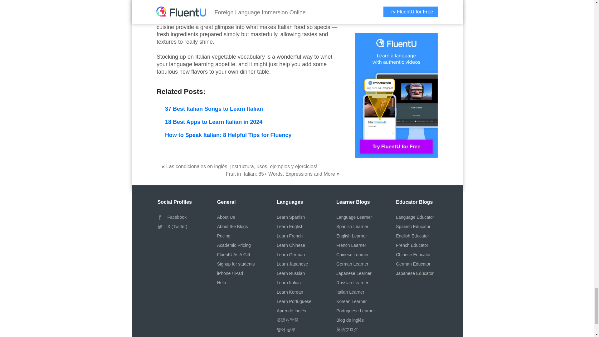  I want to click on 37 Best Italian Songs to Learn Italian, so click(214, 109).